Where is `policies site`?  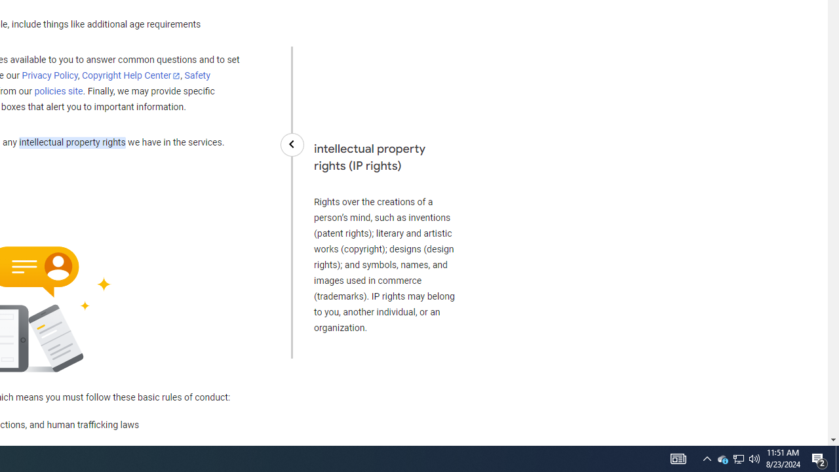
policies site is located at coordinates (58, 92).